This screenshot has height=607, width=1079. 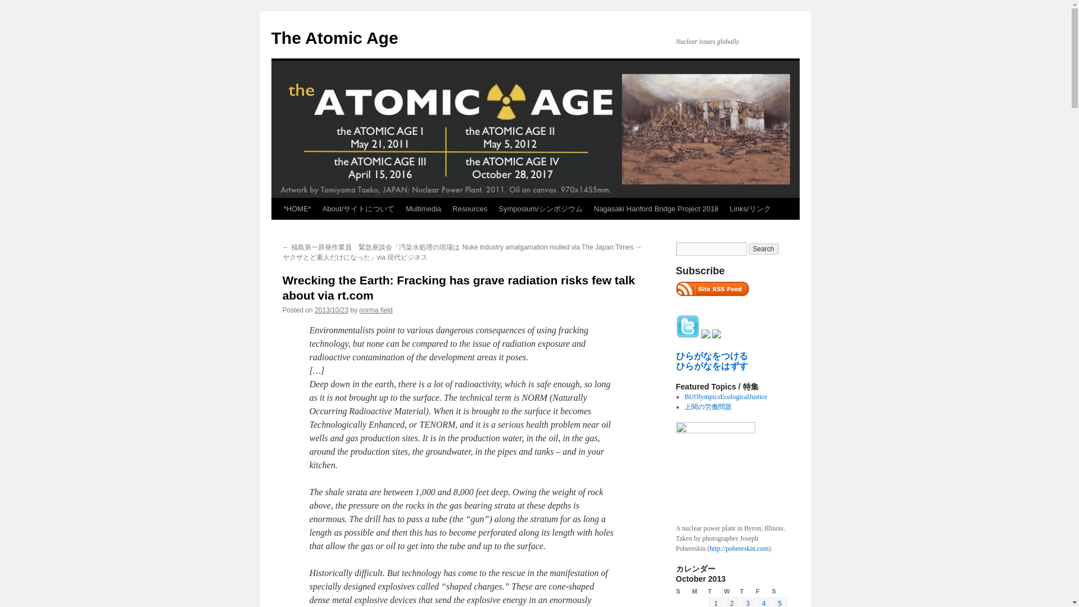 What do you see at coordinates (716, 591) in the screenshot?
I see `Tuesday` at bounding box center [716, 591].